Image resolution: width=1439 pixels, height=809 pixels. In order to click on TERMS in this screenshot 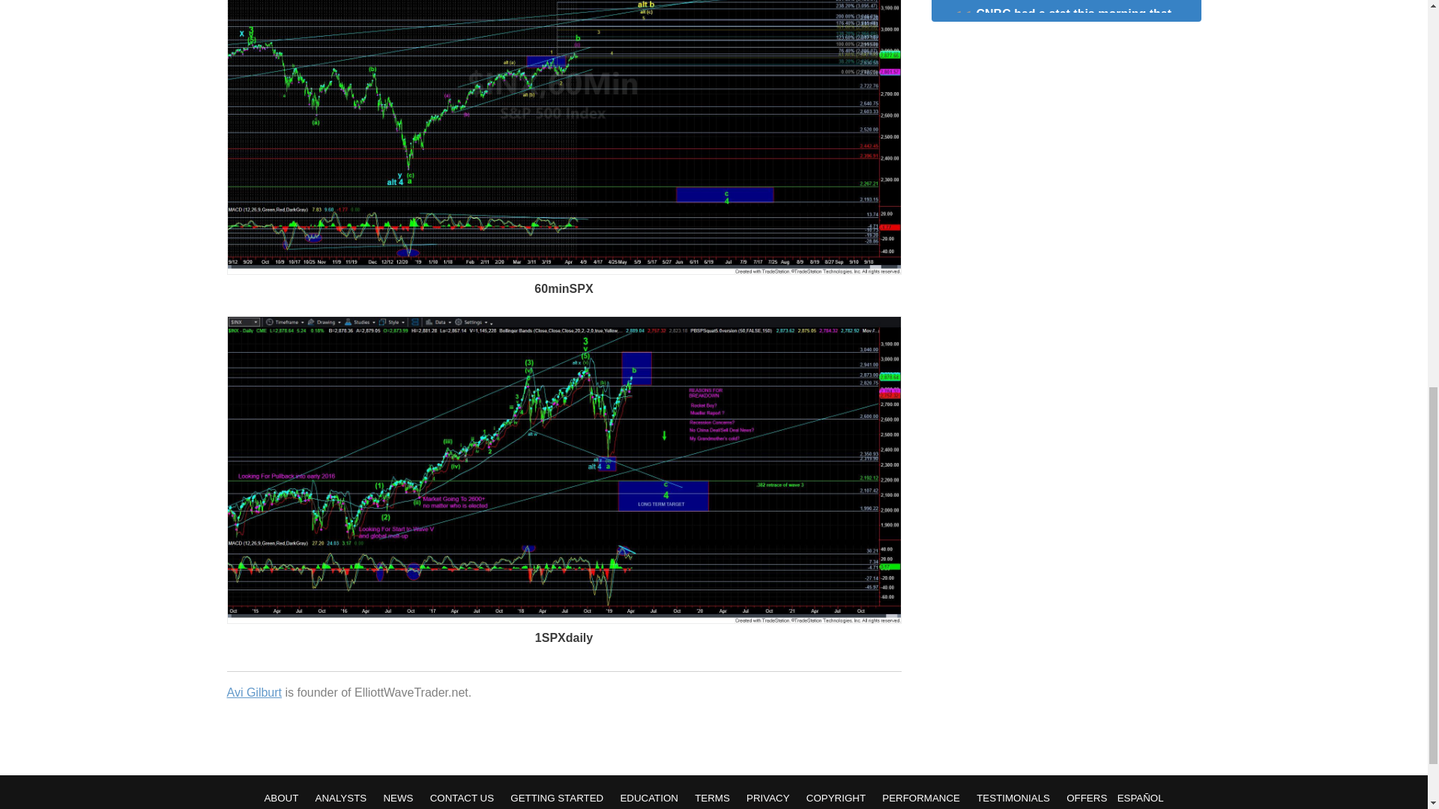, I will do `click(712, 799)`.